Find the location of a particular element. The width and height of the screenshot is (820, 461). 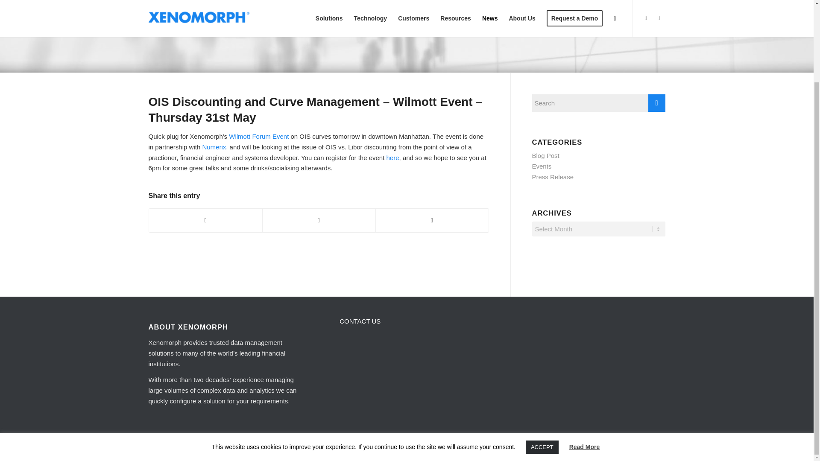

Press Release is located at coordinates (553, 177).